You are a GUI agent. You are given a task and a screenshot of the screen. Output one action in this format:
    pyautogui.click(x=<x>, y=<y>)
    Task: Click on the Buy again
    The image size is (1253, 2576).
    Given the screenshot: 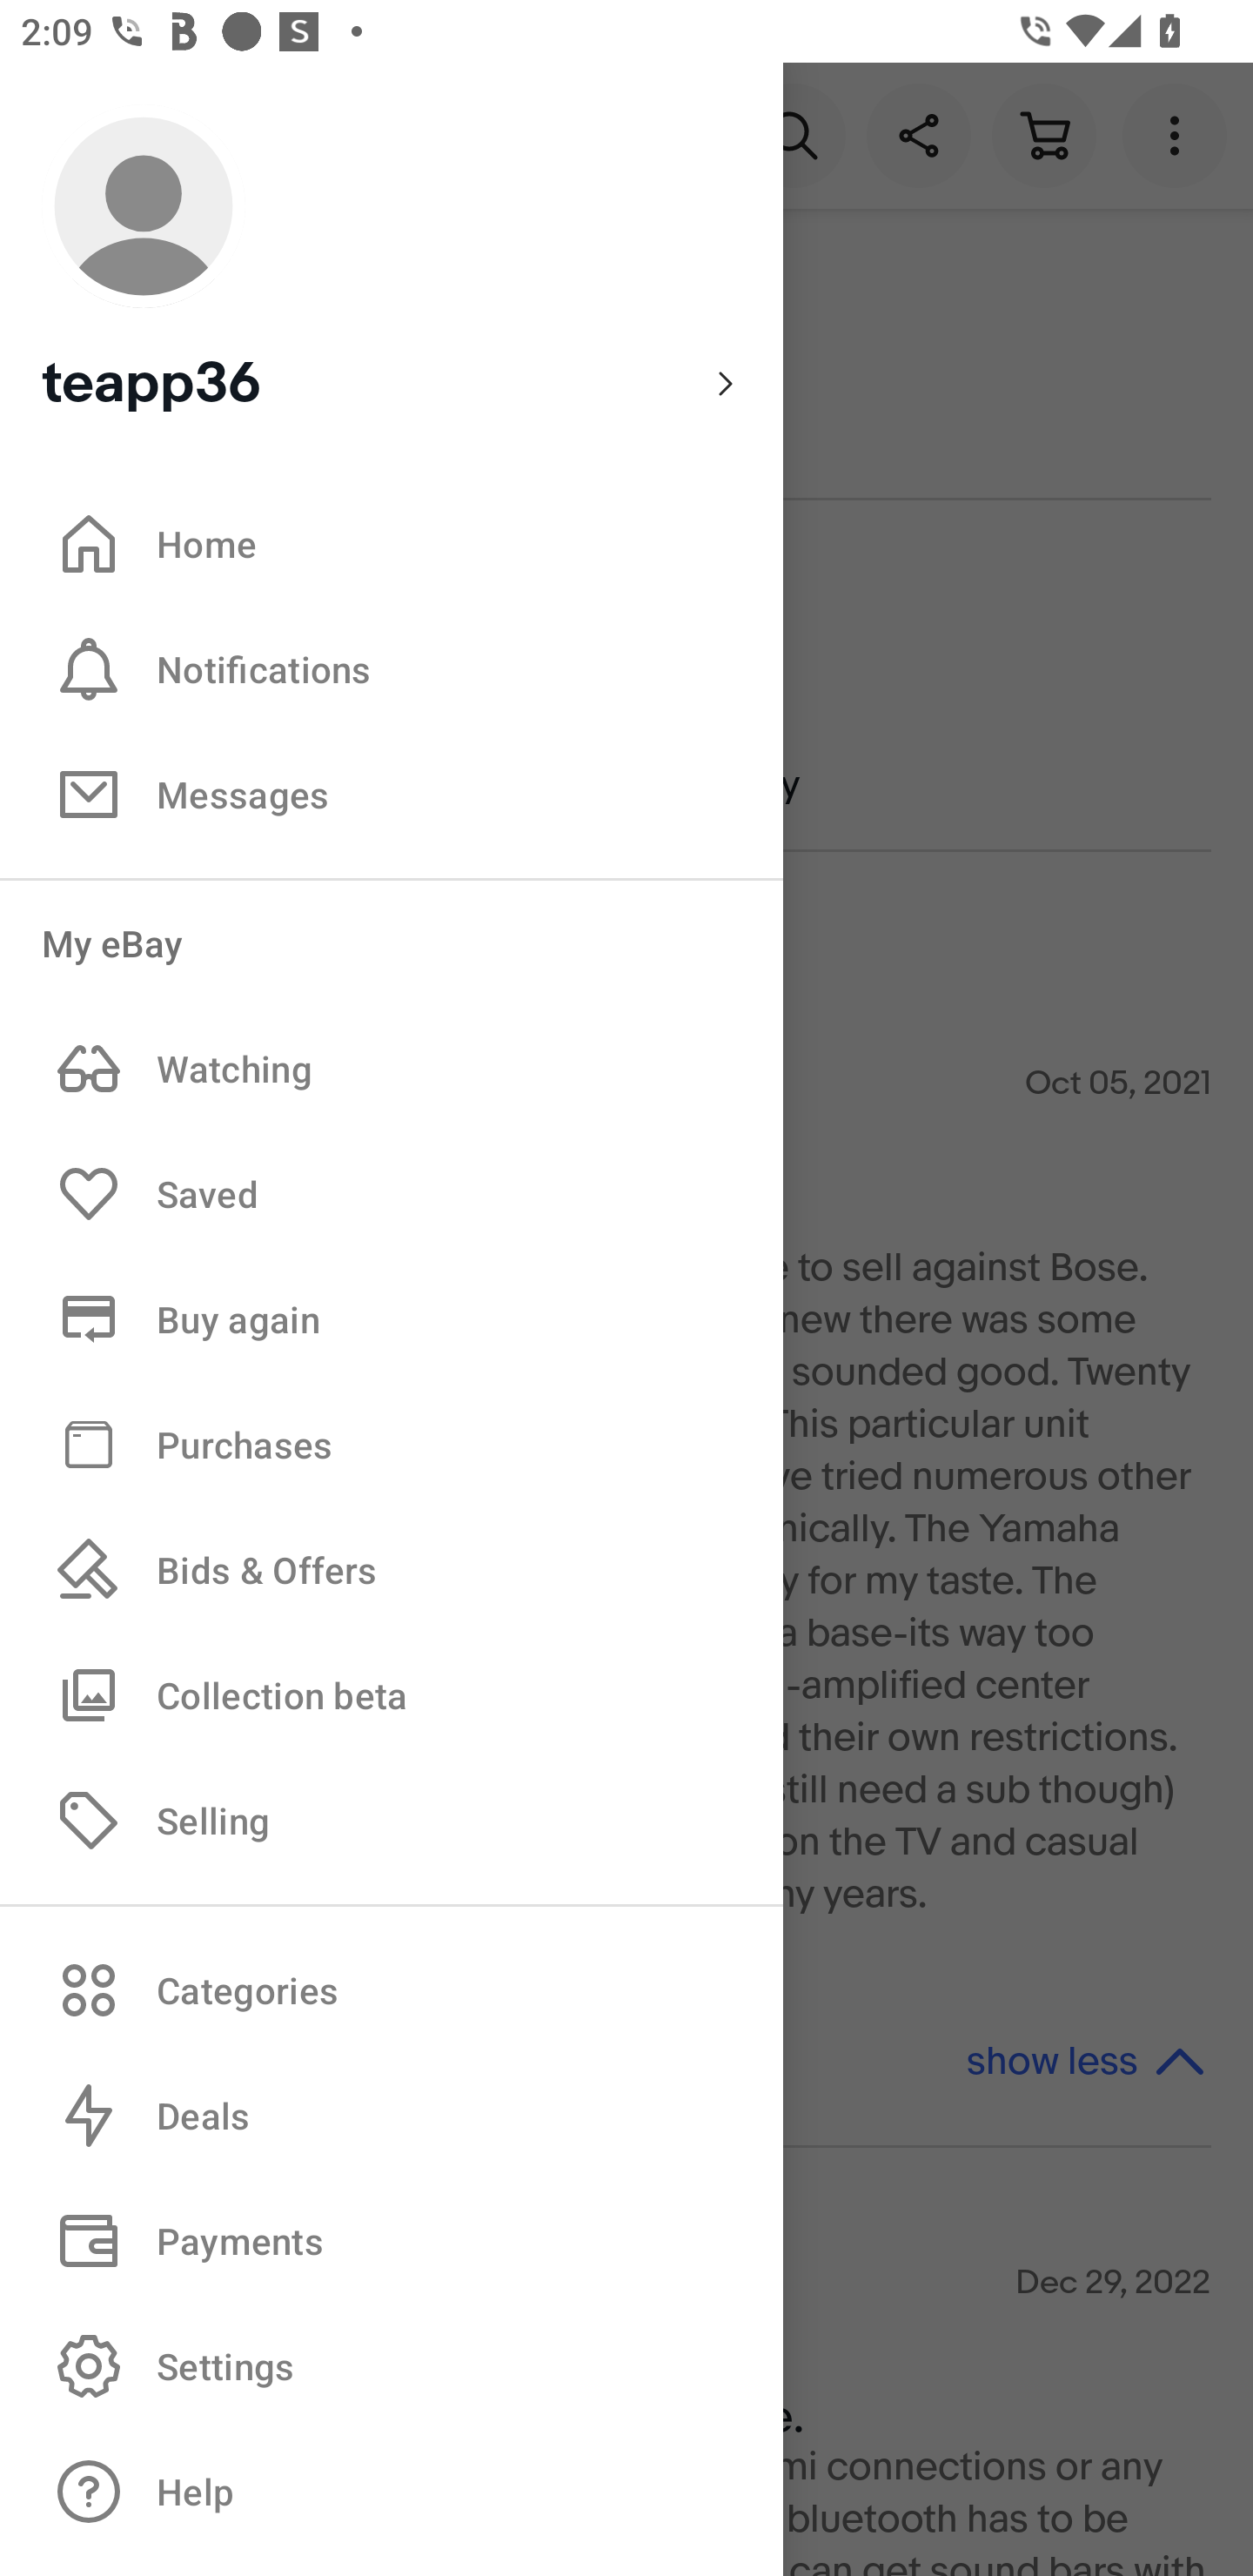 What is the action you would take?
    pyautogui.click(x=392, y=1318)
    